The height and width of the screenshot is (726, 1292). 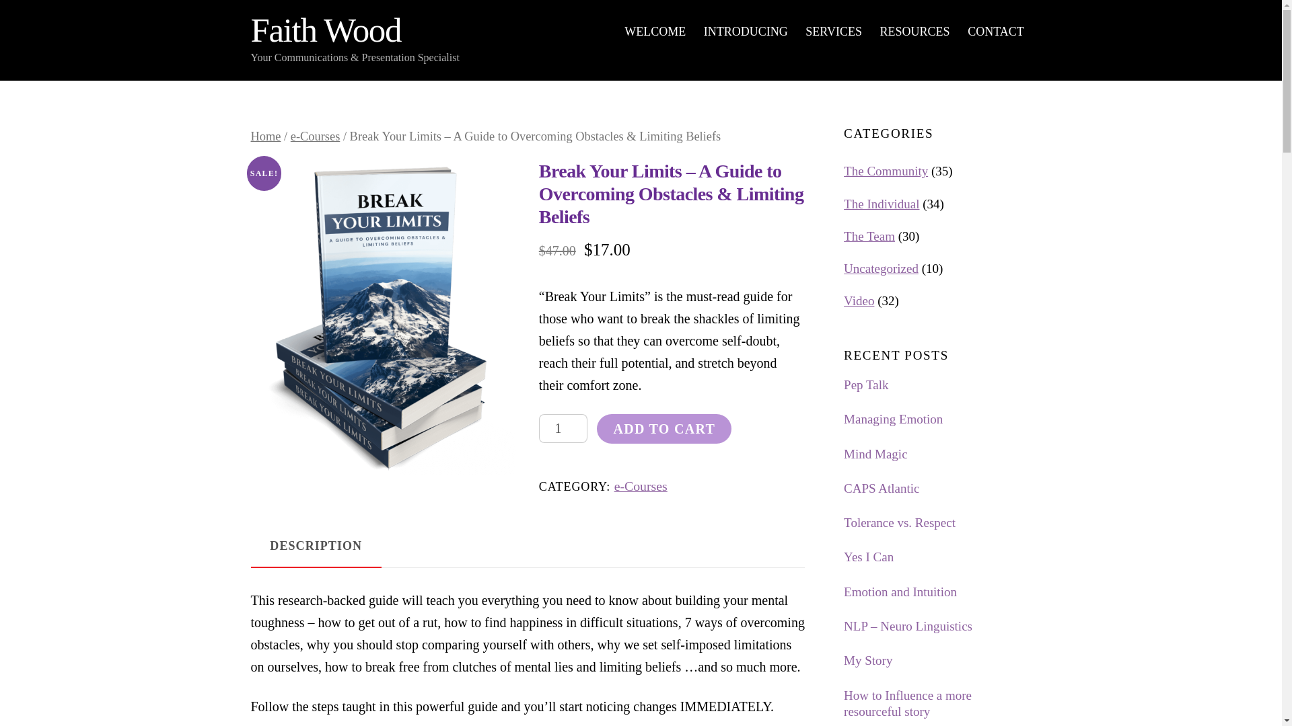 What do you see at coordinates (265, 136) in the screenshot?
I see `Home` at bounding box center [265, 136].